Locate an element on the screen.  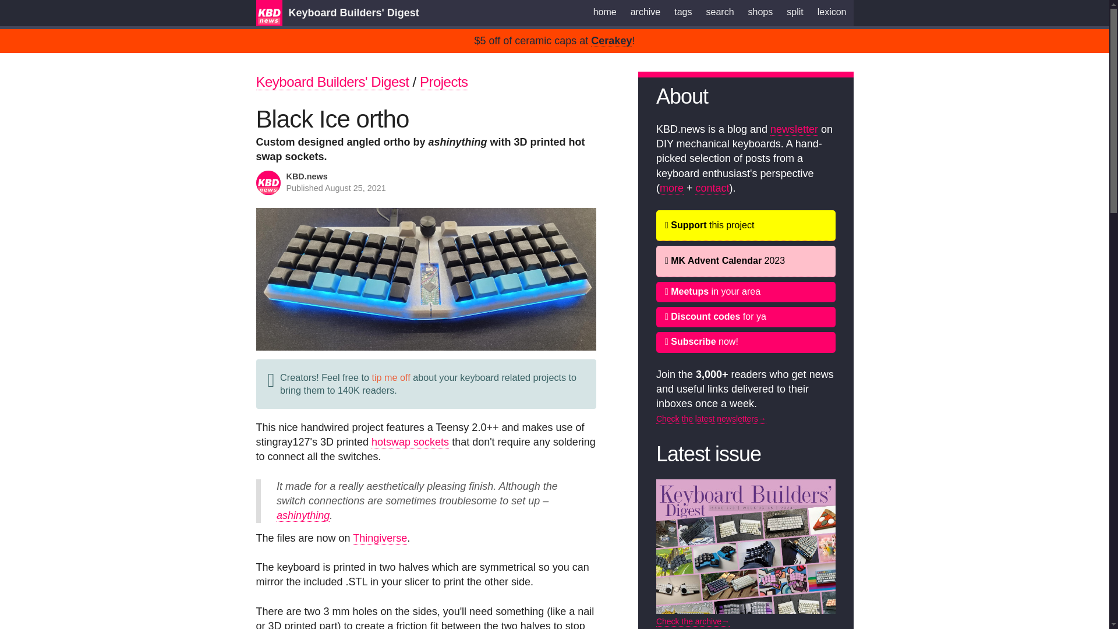
tags is located at coordinates (683, 12).